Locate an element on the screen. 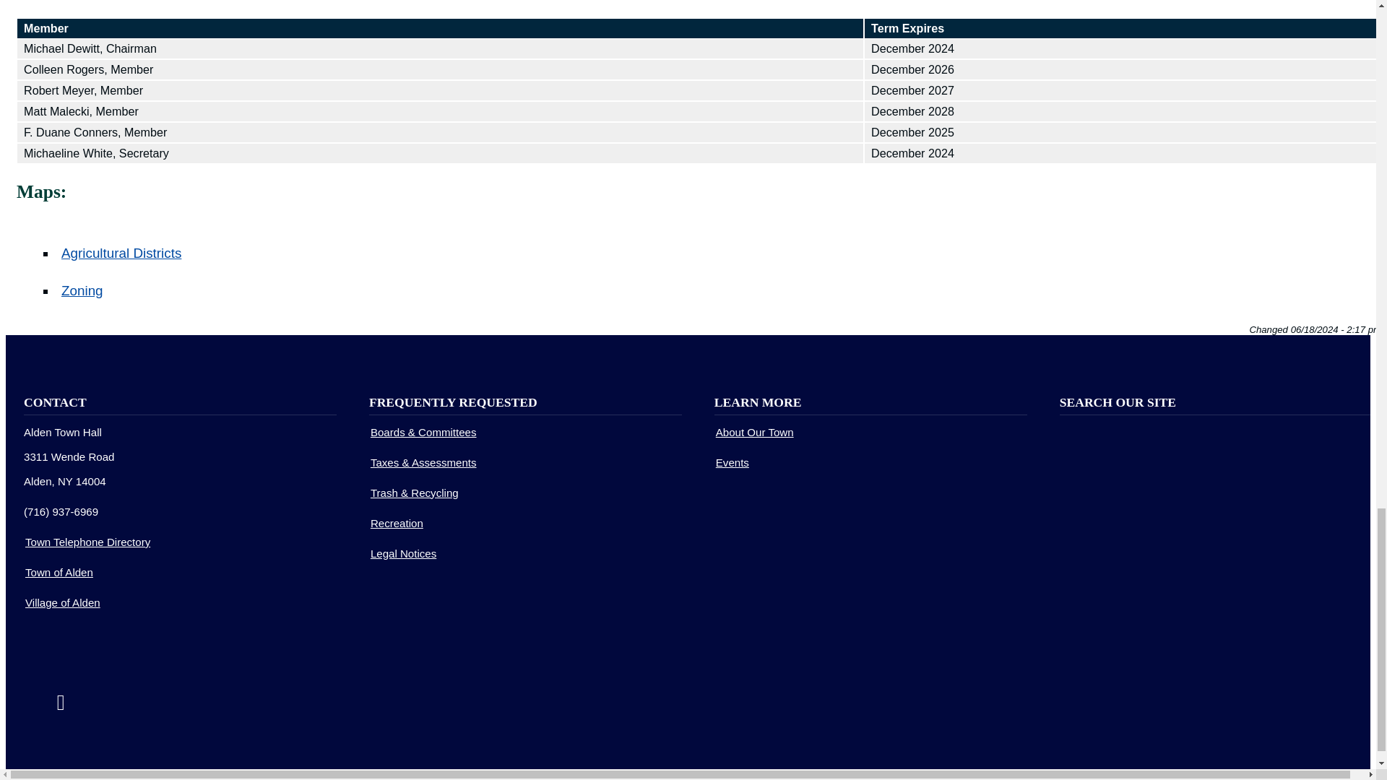  Agricultural Districts is located at coordinates (121, 253).